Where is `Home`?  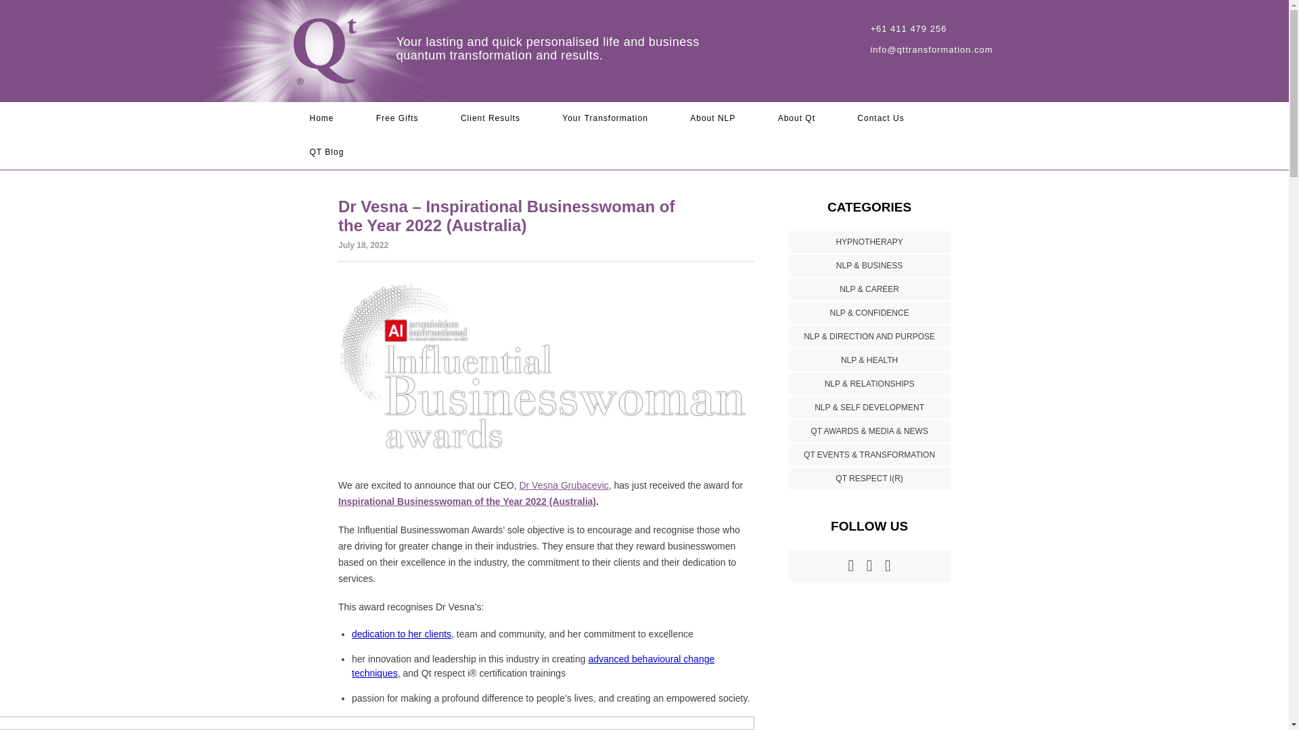 Home is located at coordinates (321, 119).